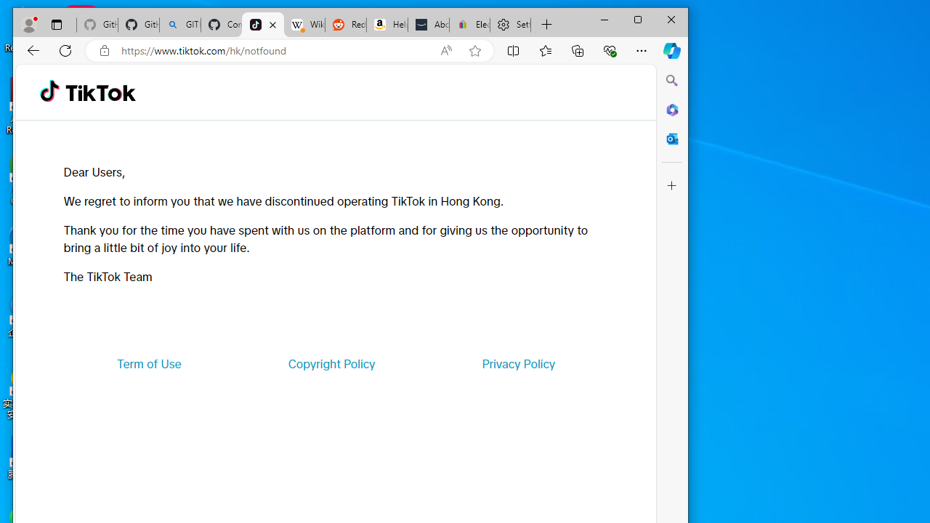  I want to click on Wikipedia, the free encyclopedia, so click(304, 25).